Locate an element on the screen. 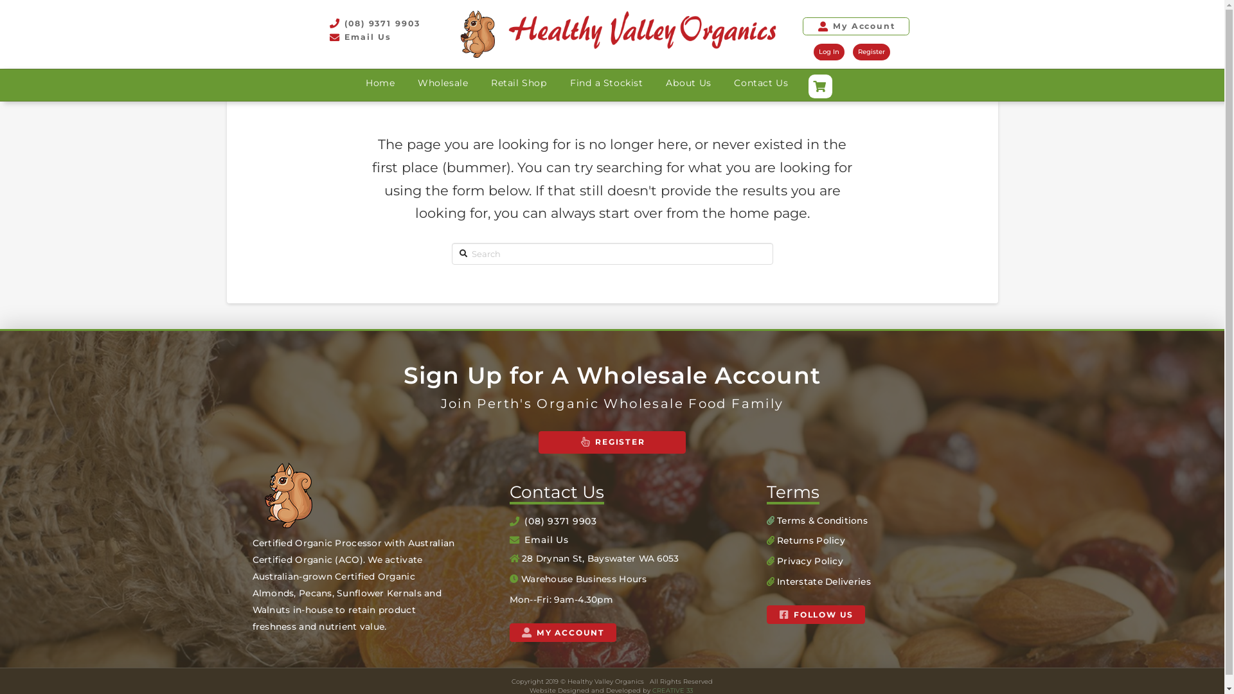 The width and height of the screenshot is (1234, 694). About Us is located at coordinates (688, 83).